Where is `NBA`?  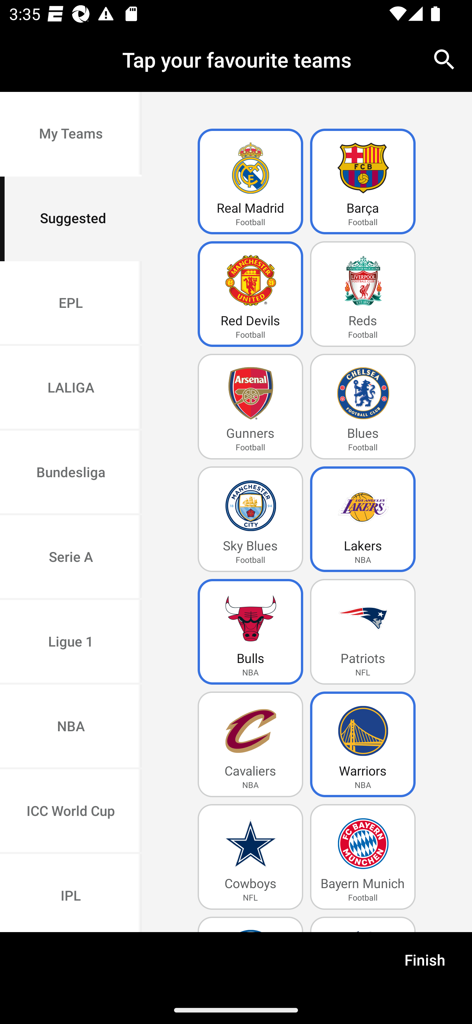
NBA is located at coordinates (71, 727).